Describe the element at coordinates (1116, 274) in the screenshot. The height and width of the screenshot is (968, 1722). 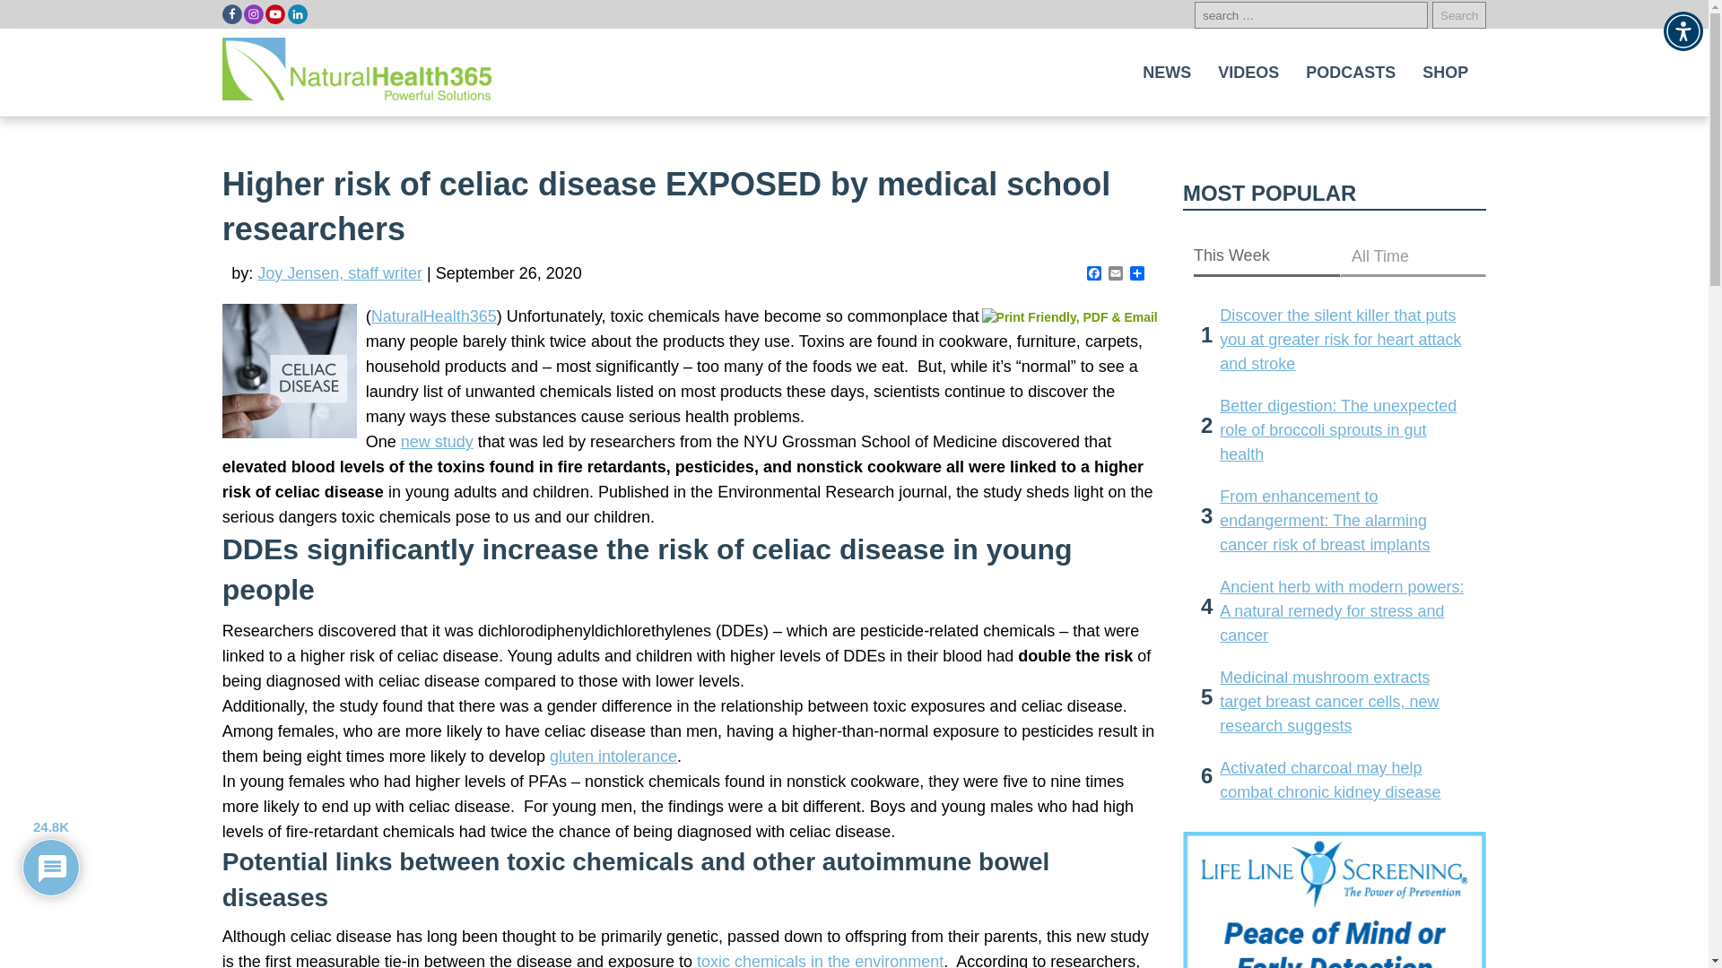
I see `Email` at that location.